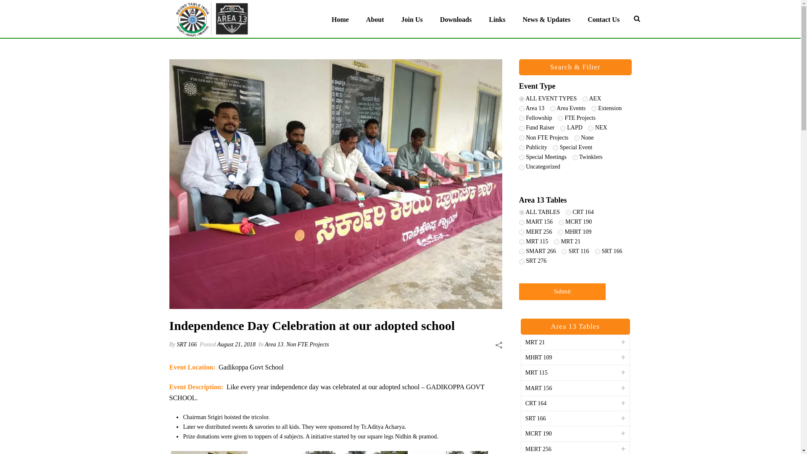 This screenshot has width=807, height=454. Describe the element at coordinates (522, 98) in the screenshot. I see `0` at that location.